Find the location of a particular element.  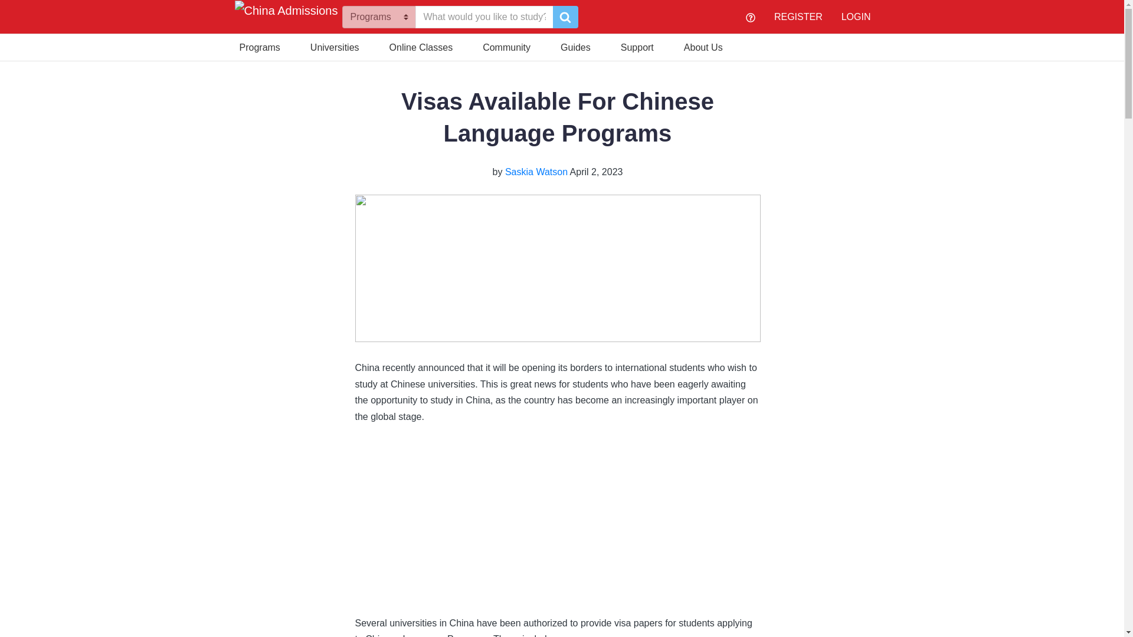

REGISTER is located at coordinates (798, 17).